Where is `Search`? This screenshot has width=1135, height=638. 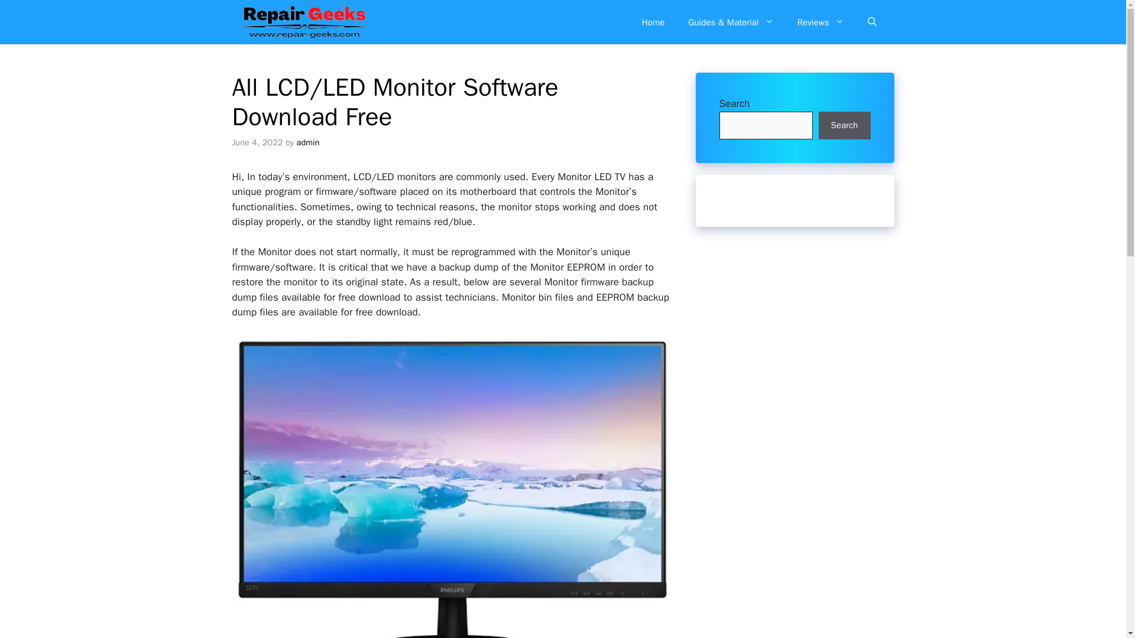
Search is located at coordinates (844, 125).